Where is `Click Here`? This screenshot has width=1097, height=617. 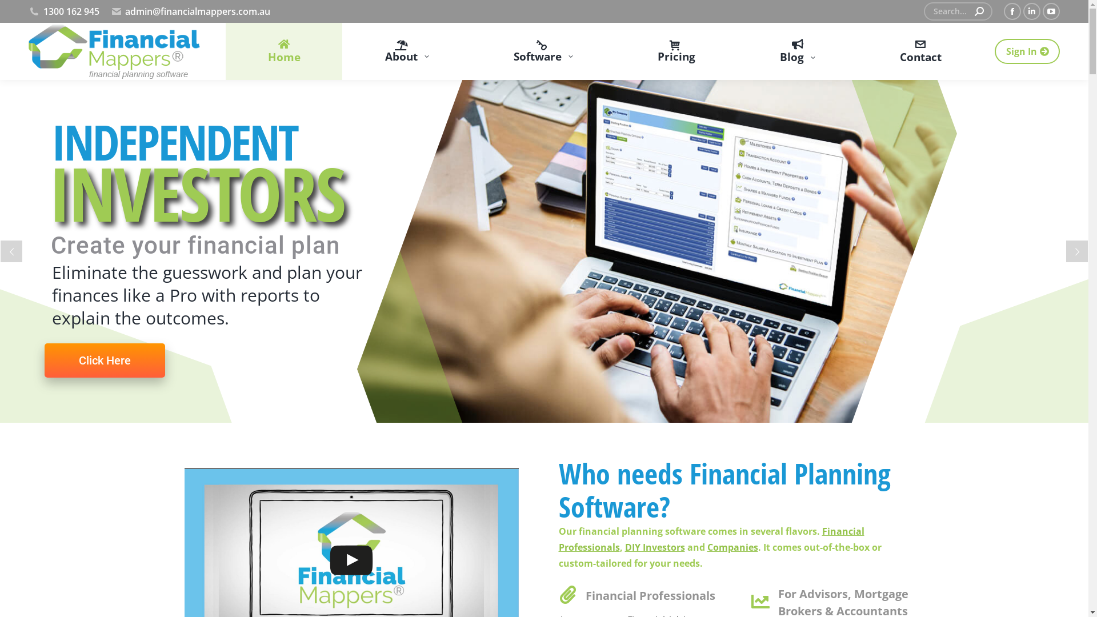 Click Here is located at coordinates (105, 340).